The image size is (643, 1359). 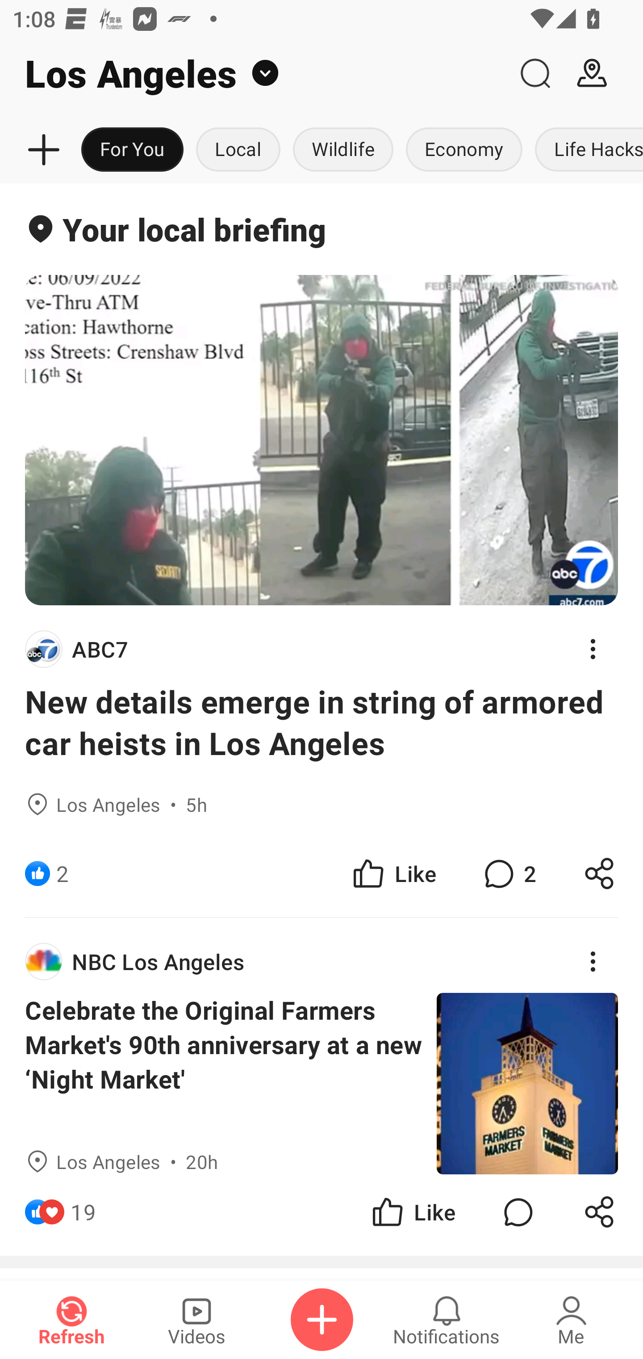 What do you see at coordinates (464, 150) in the screenshot?
I see `Economy` at bounding box center [464, 150].